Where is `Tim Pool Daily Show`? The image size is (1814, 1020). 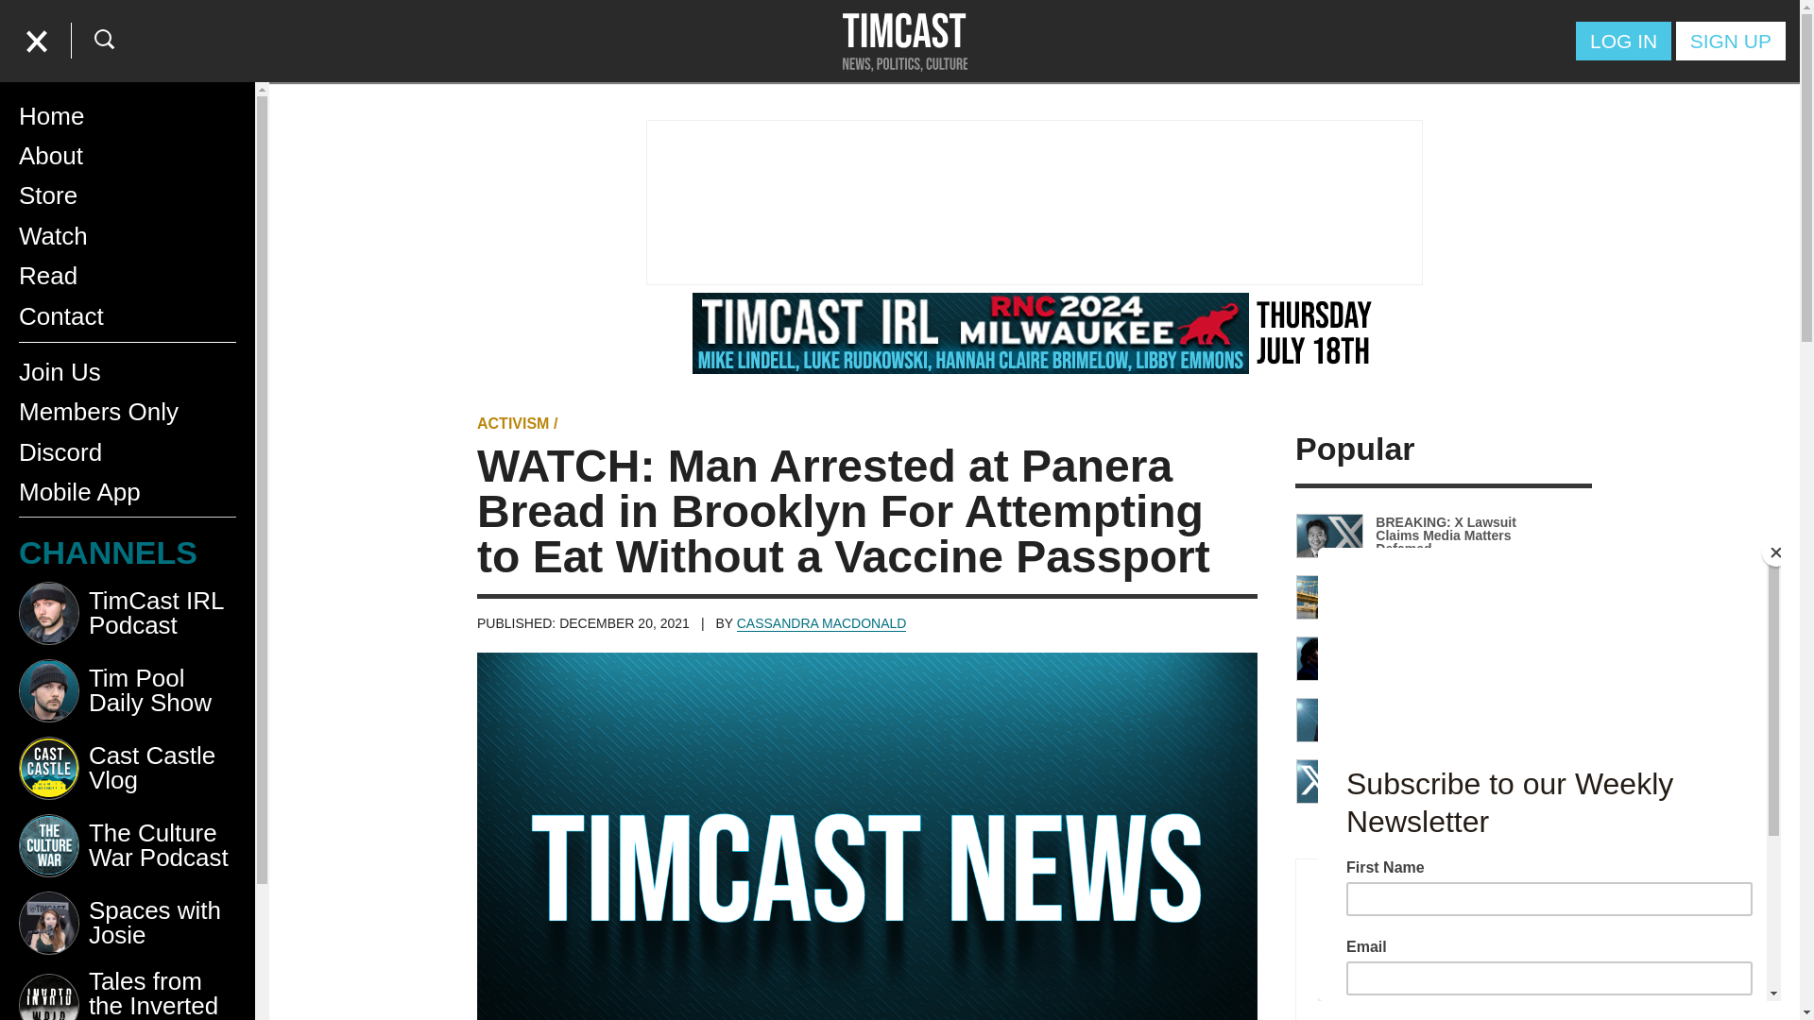
Tim Pool Daily Show is located at coordinates (127, 697).